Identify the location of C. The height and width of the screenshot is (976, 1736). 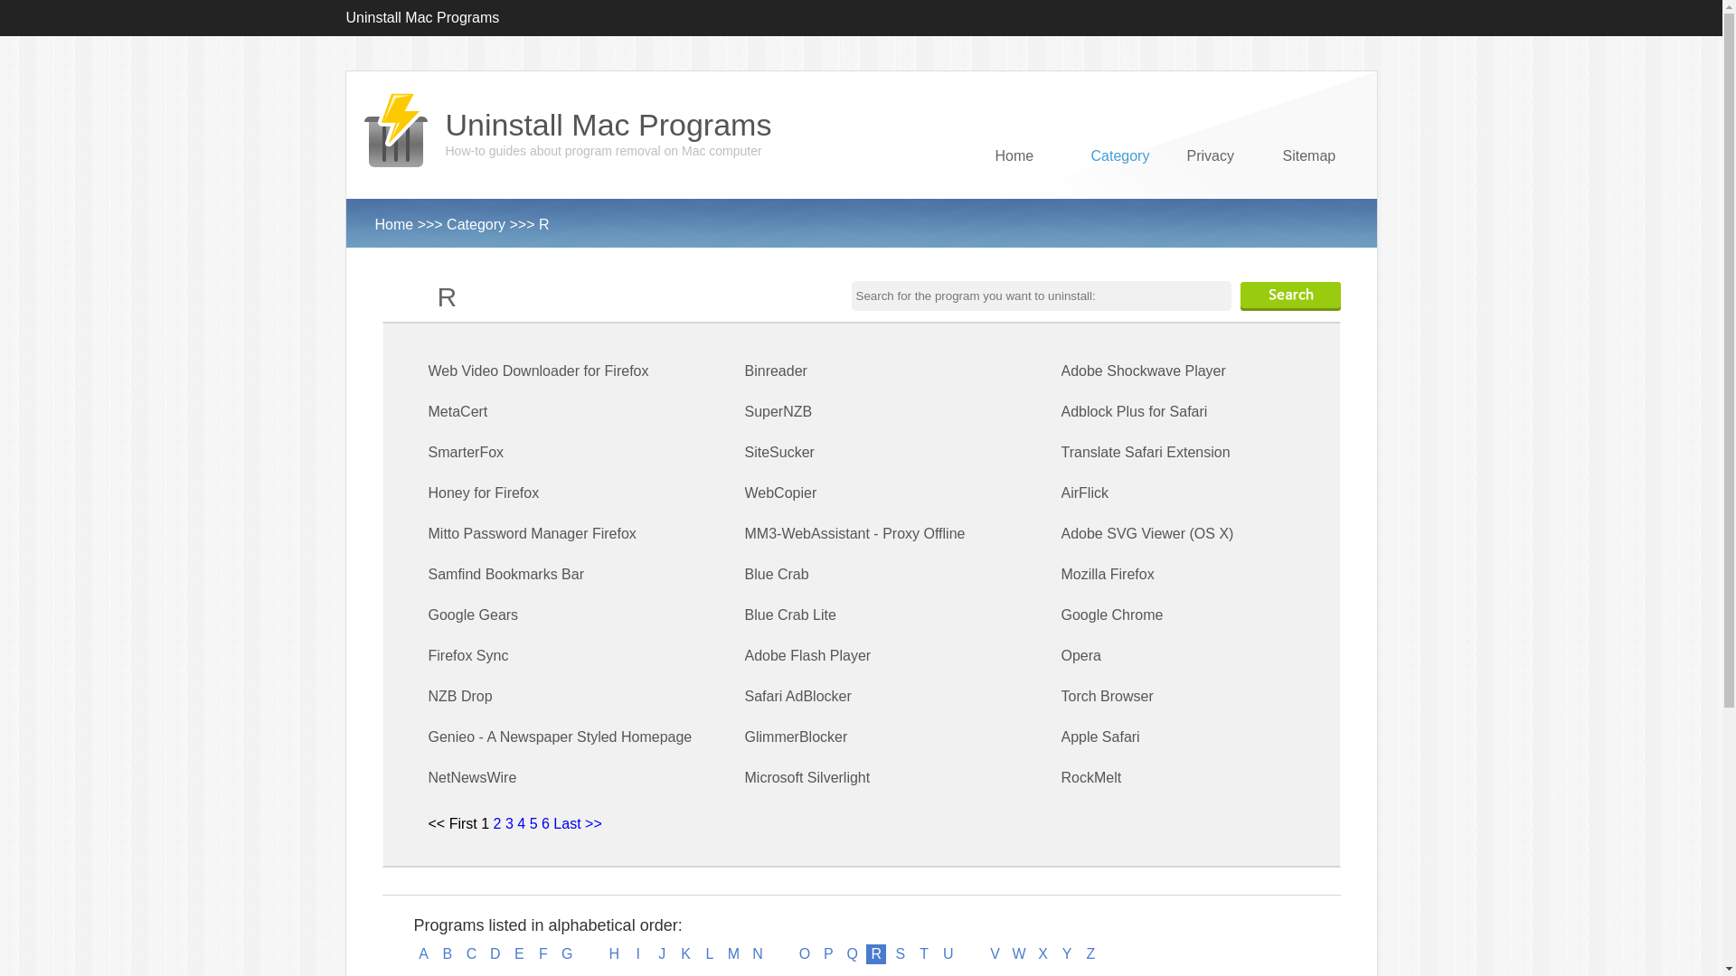
(471, 954).